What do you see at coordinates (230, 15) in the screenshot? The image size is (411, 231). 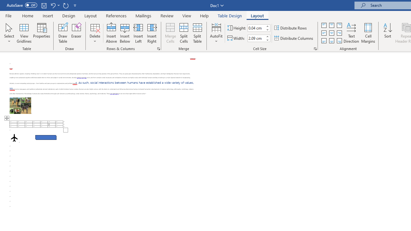 I see `Table Design` at bounding box center [230, 15].